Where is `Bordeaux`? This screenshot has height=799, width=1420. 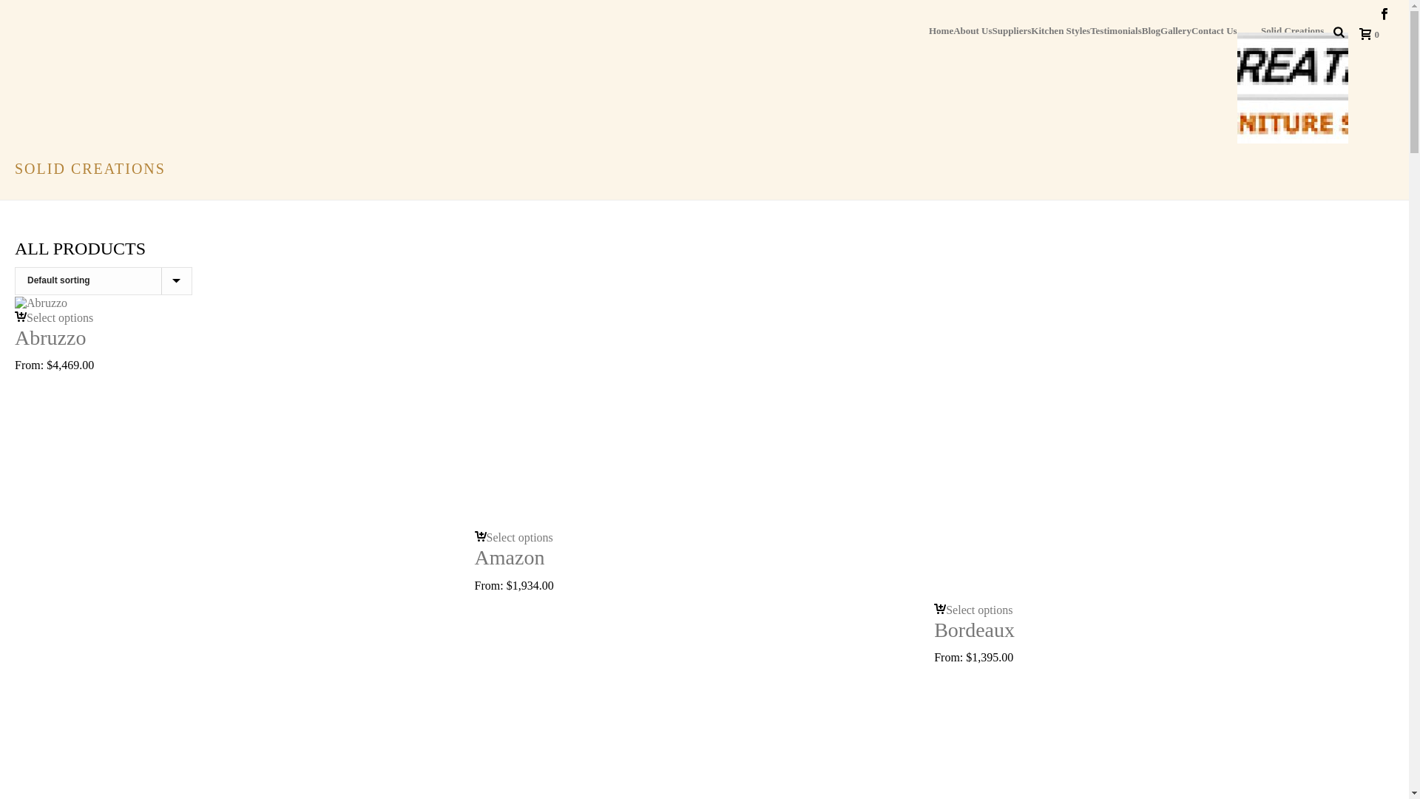 Bordeaux is located at coordinates (1164, 448).